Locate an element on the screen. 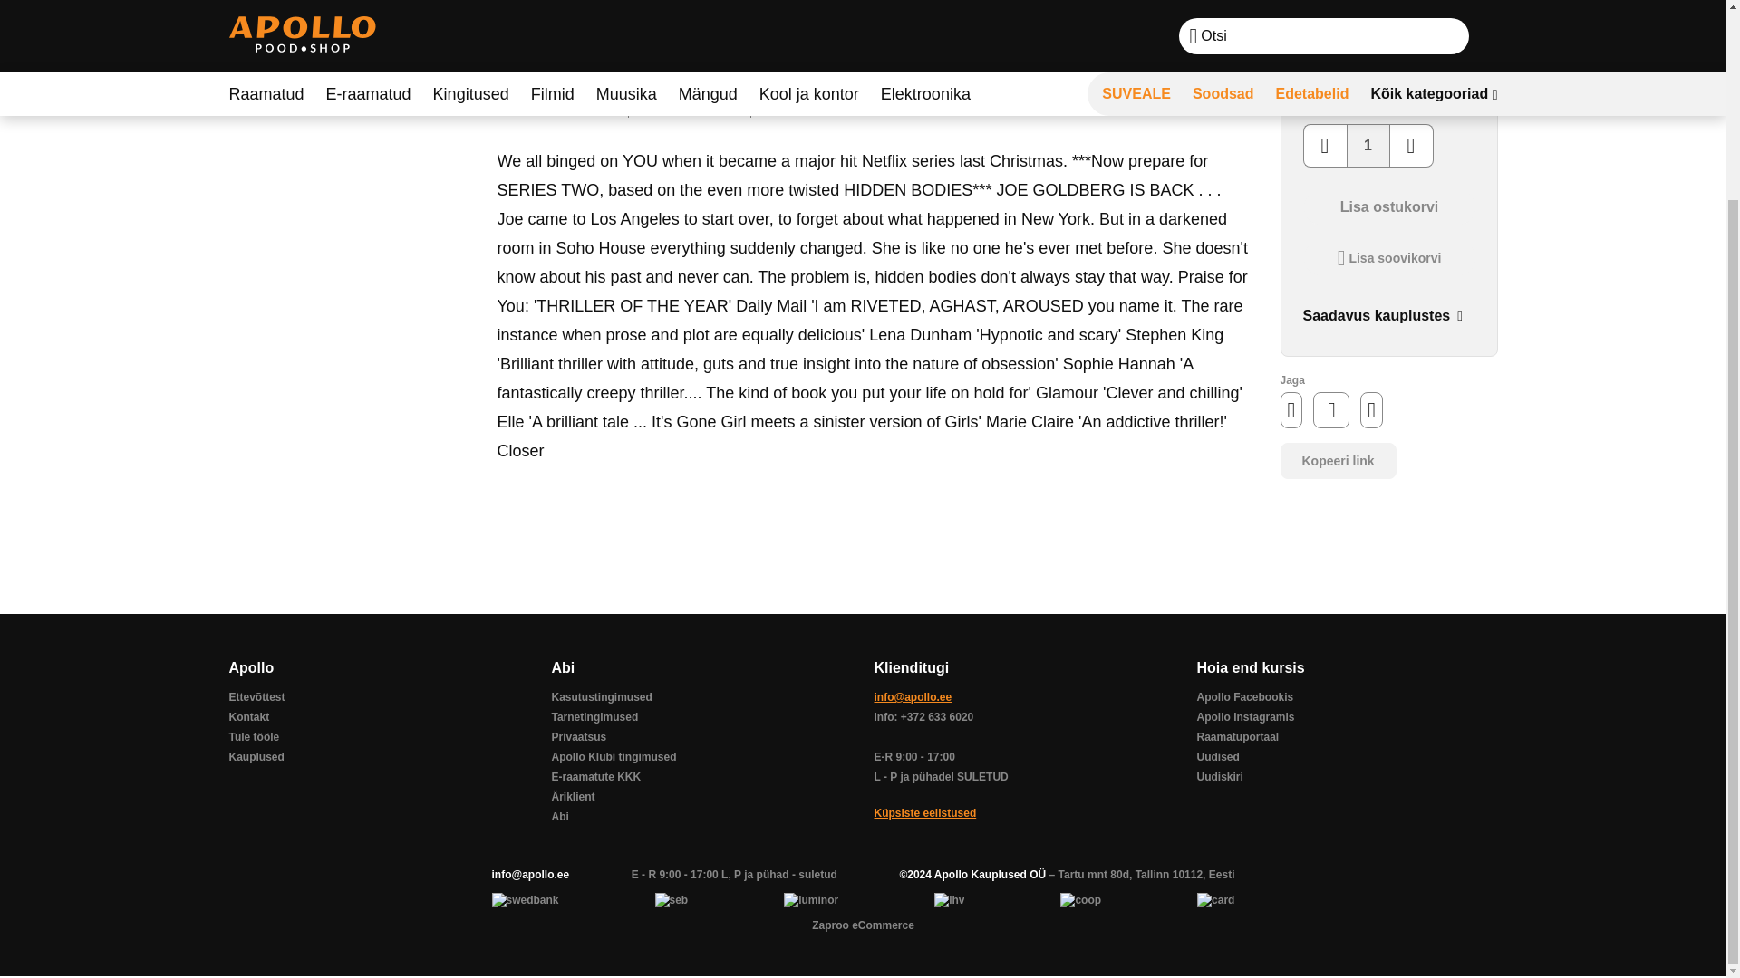  0 hinnangut is located at coordinates (690, 103).